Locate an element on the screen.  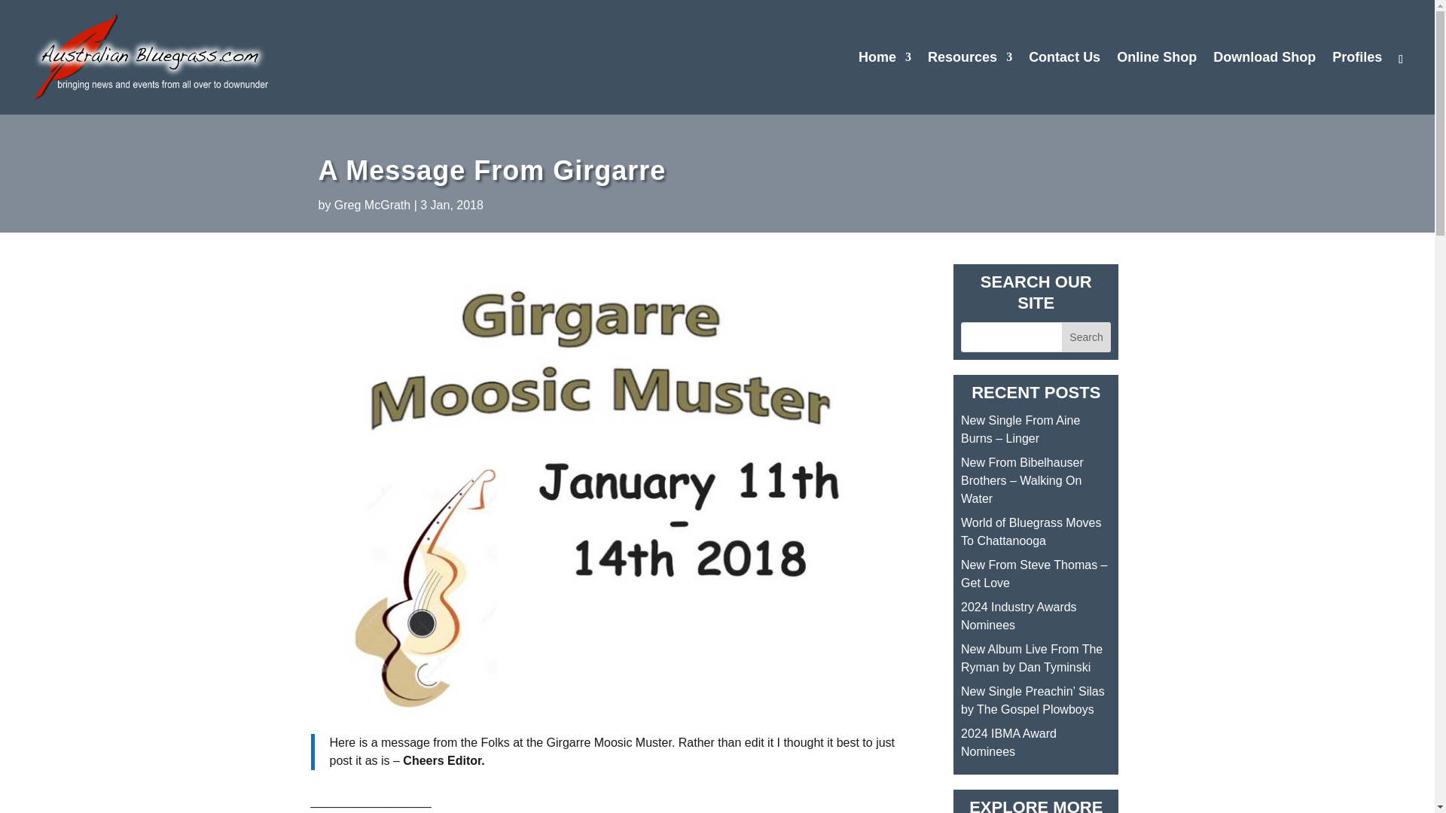
Search is located at coordinates (1086, 336).